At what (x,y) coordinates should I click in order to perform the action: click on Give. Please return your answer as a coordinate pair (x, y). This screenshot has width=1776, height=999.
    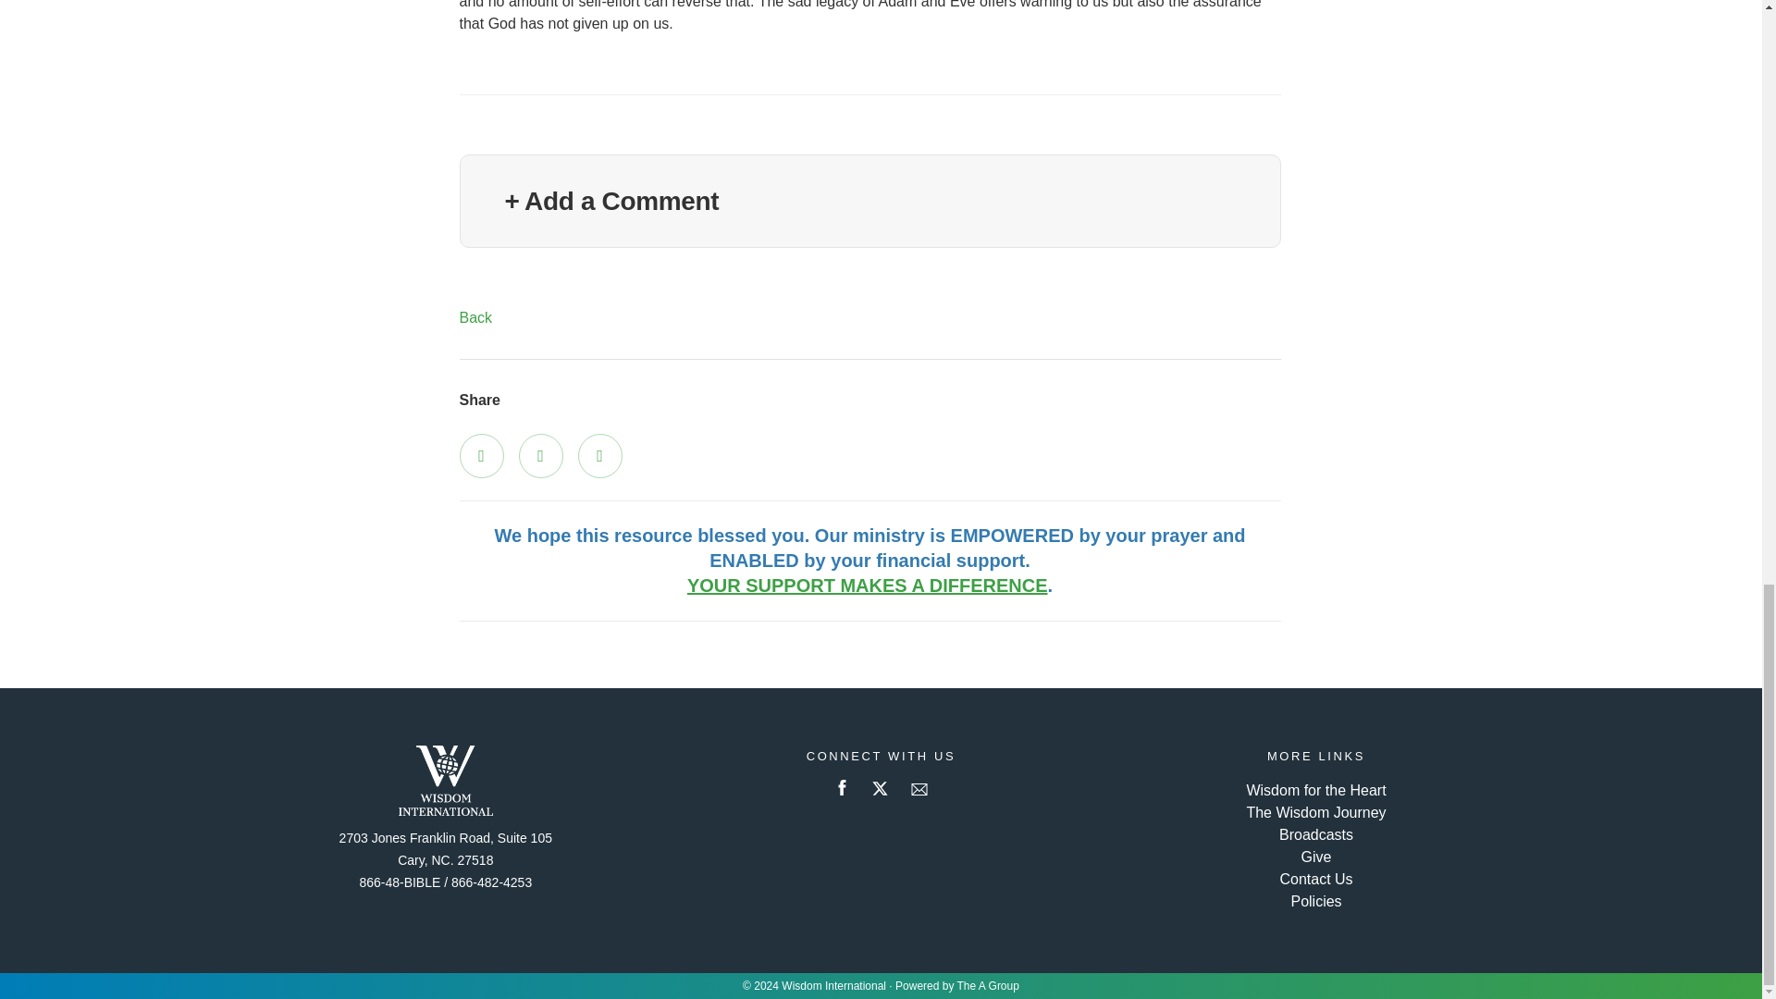
    Looking at the image, I should click on (1317, 857).